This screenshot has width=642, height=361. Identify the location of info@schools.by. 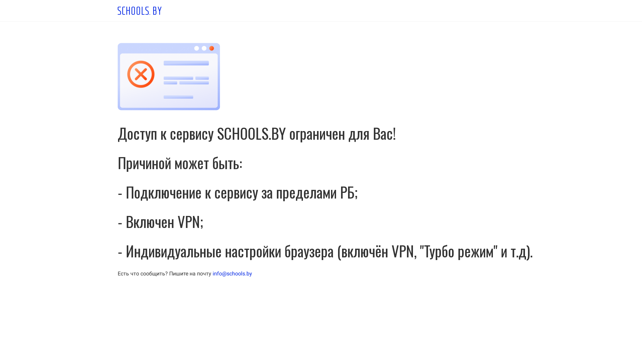
(232, 273).